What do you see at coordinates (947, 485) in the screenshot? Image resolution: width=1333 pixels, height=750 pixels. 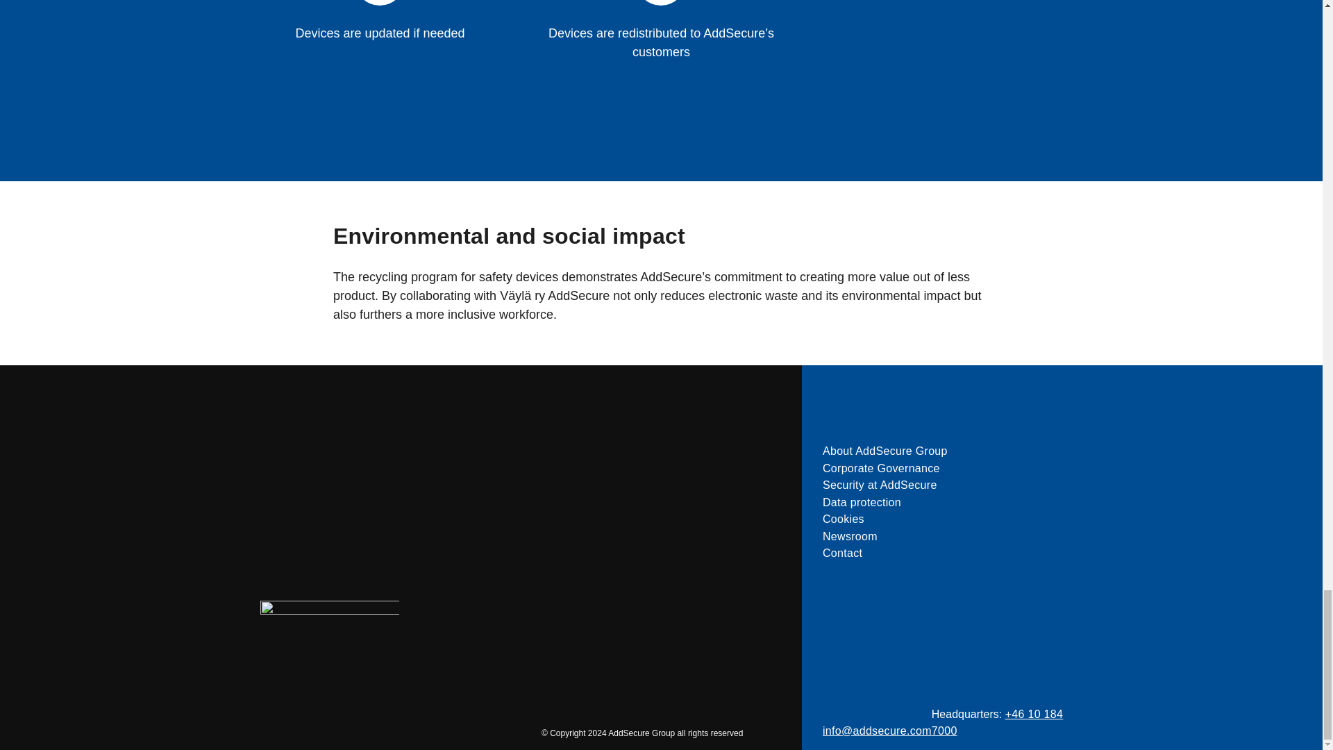 I see `Security at AddSecure` at bounding box center [947, 485].